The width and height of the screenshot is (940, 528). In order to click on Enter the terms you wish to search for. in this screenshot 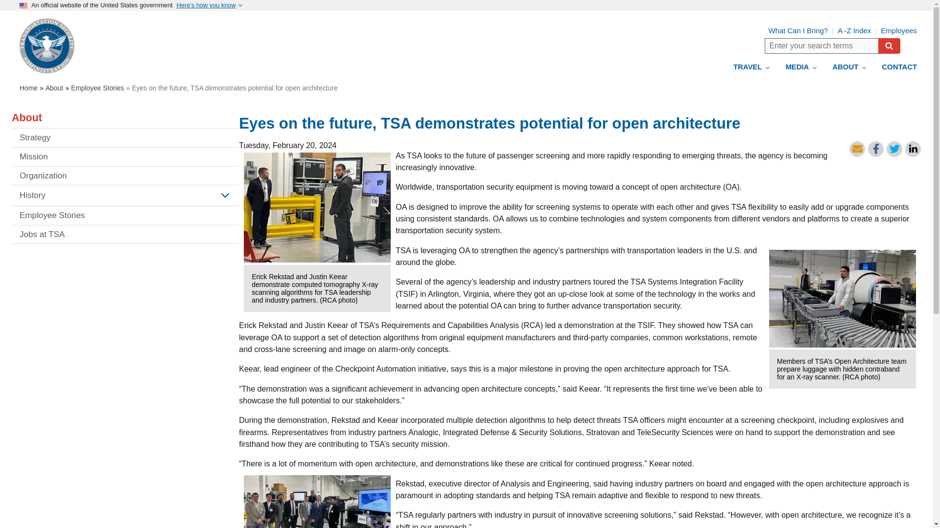, I will do `click(822, 46)`.